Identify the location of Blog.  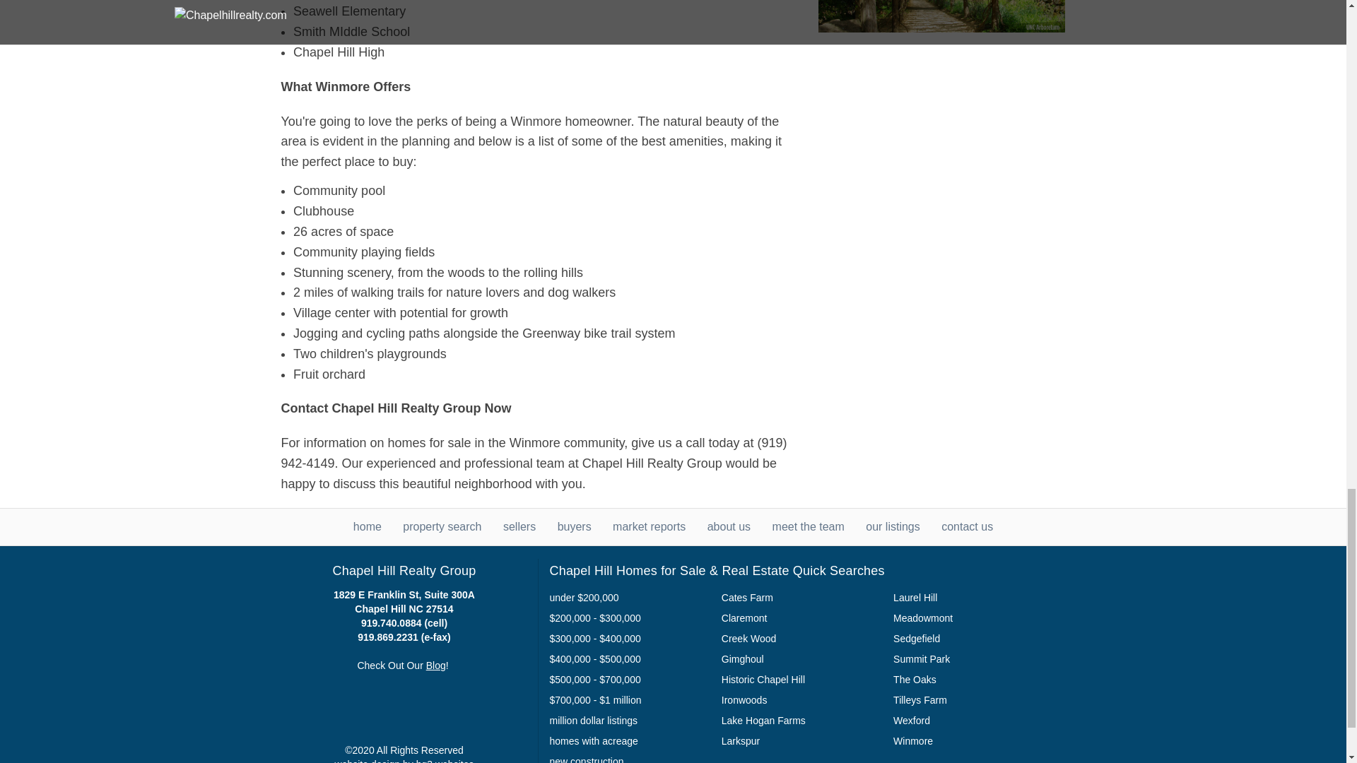
(435, 666).